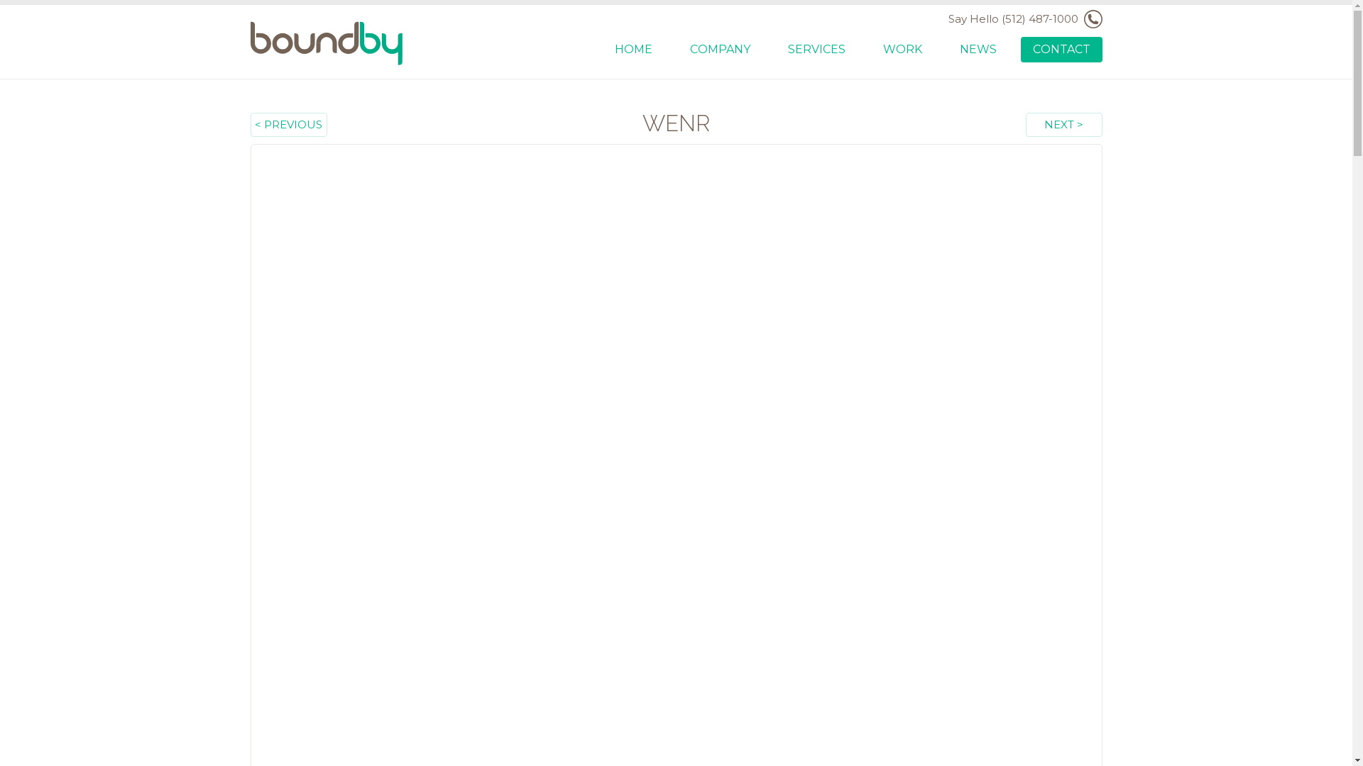 This screenshot has width=1363, height=766. Describe the element at coordinates (1063, 125) in the screenshot. I see `NEXT >` at that location.